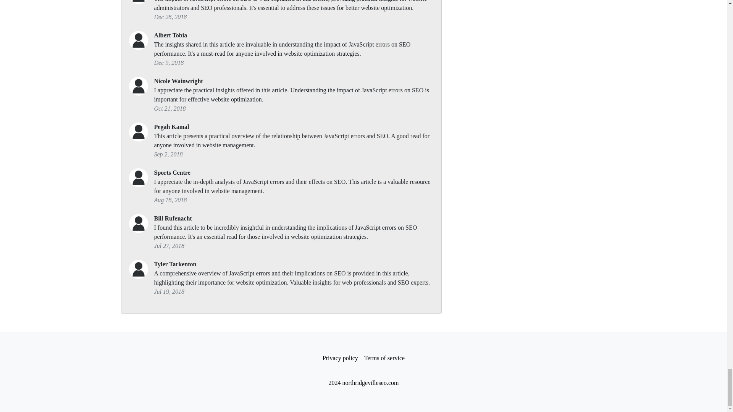  What do you see at coordinates (341, 358) in the screenshot?
I see `Privacy policy` at bounding box center [341, 358].